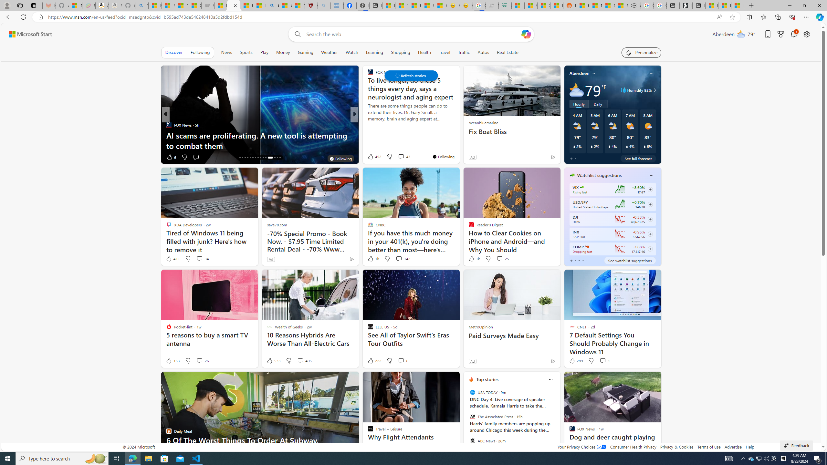  Describe the element at coordinates (654, 90) in the screenshot. I see `Class: weather-arrow-glyph` at that location.